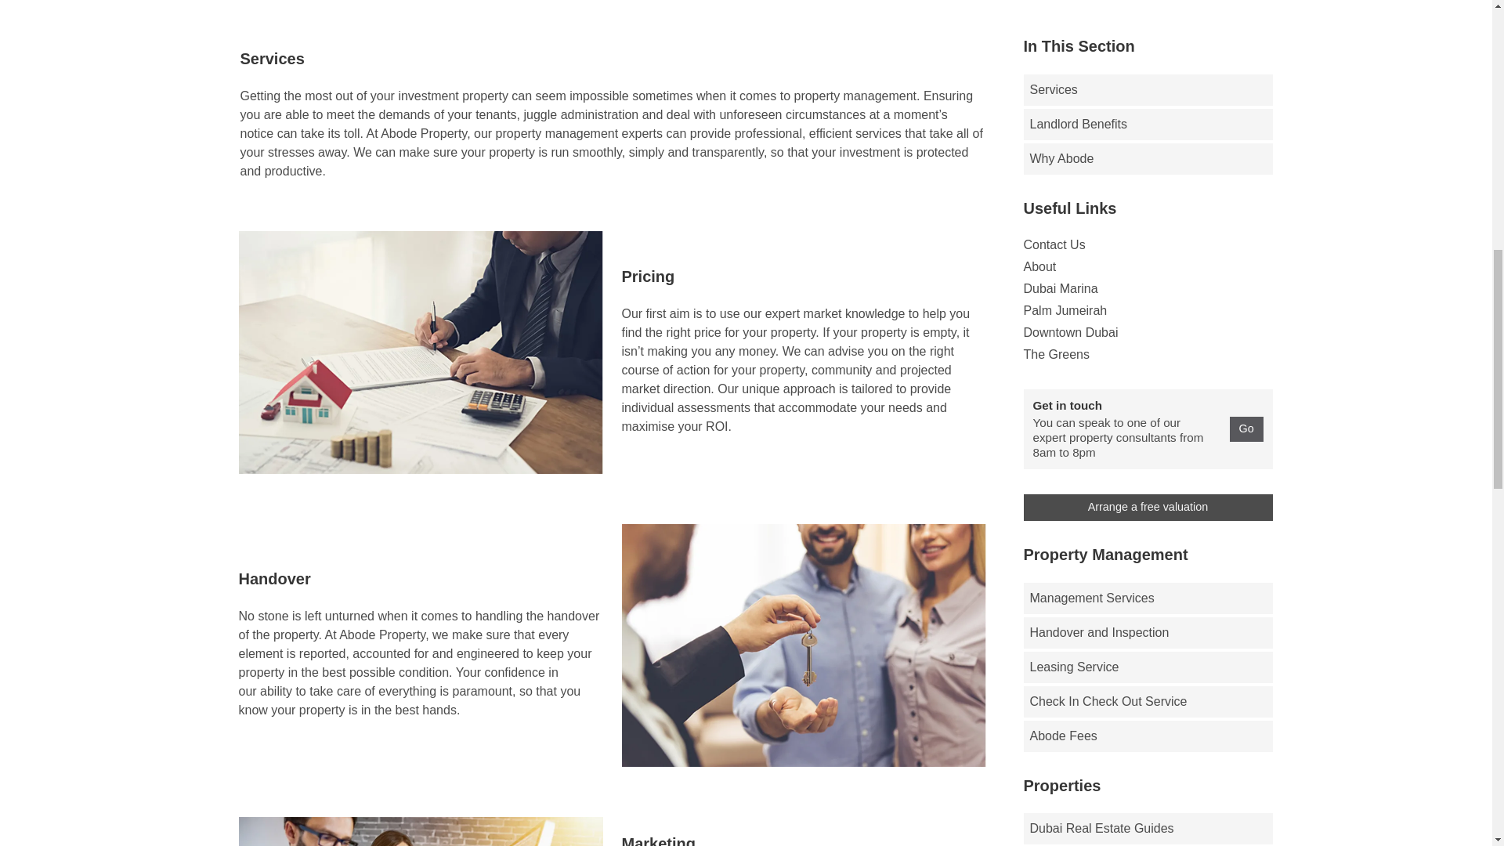  What do you see at coordinates (1147, 310) in the screenshot?
I see `Palm Jumeirah` at bounding box center [1147, 310].